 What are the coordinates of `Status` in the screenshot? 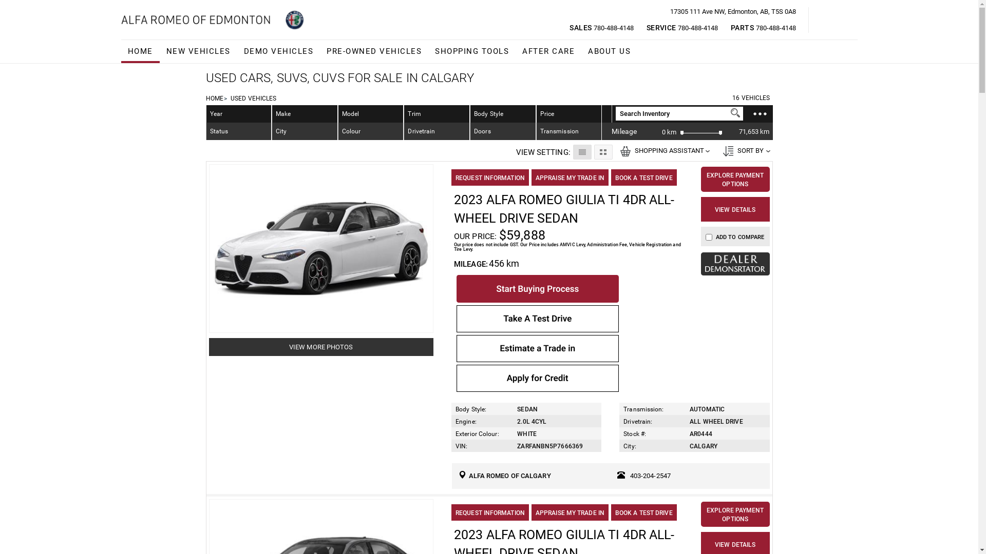 It's located at (239, 131).